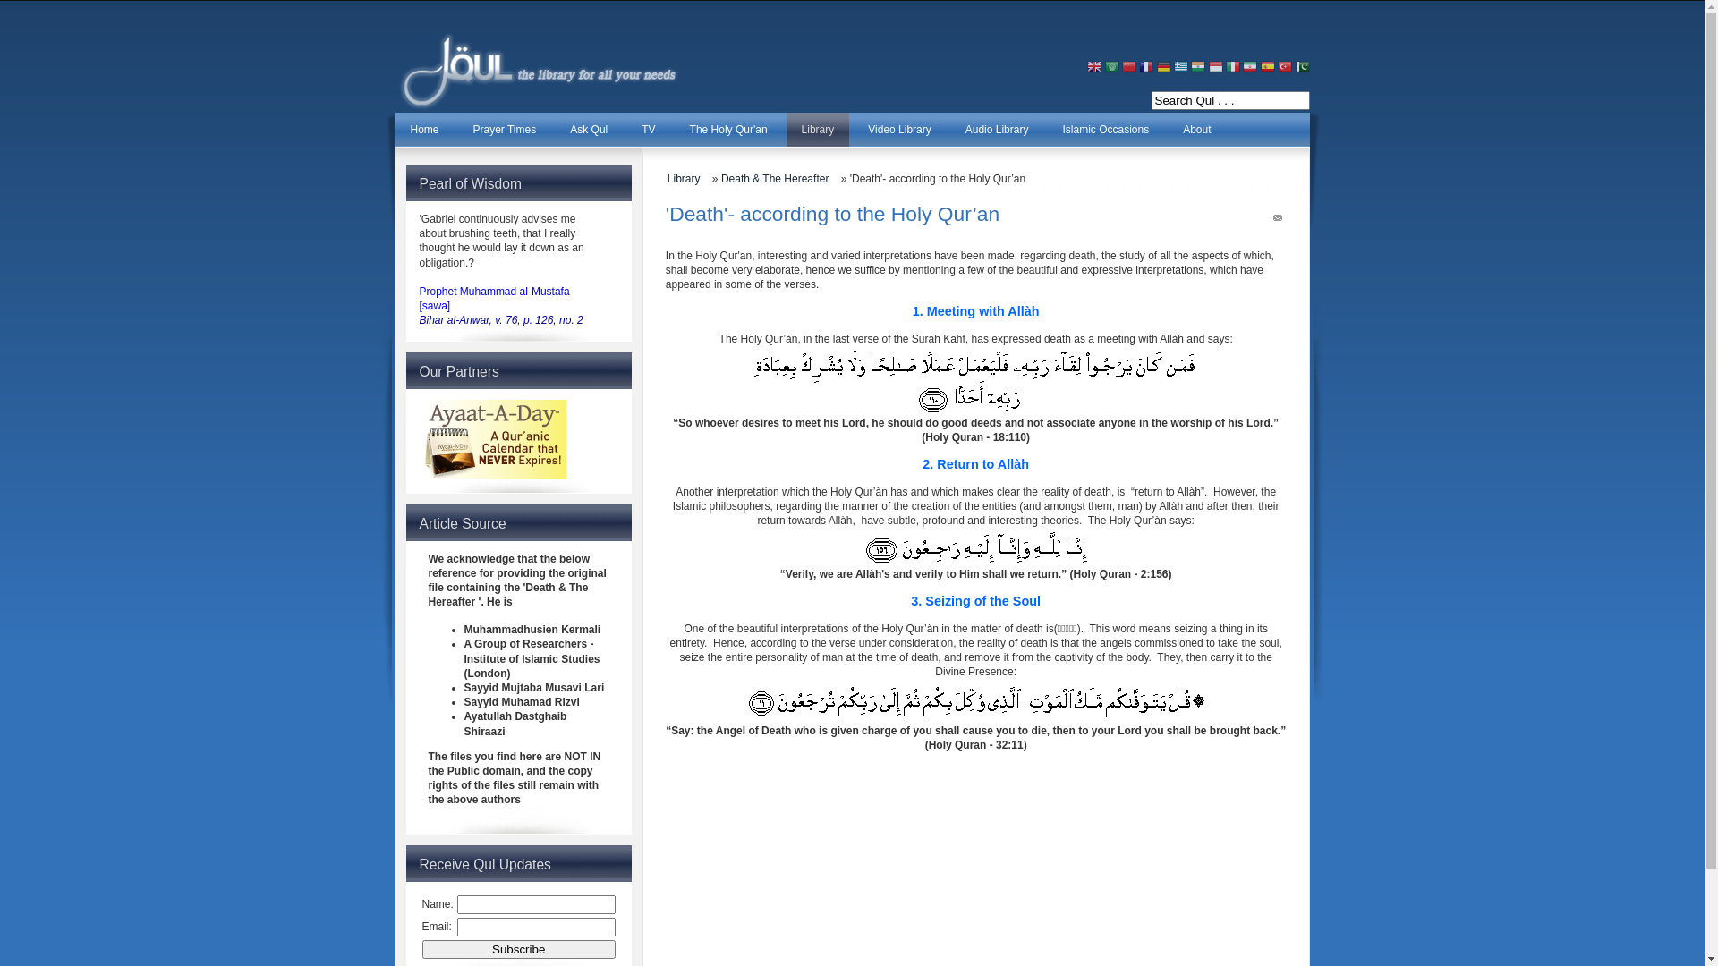 The width and height of the screenshot is (1718, 966). I want to click on E-mail, so click(1278, 221).